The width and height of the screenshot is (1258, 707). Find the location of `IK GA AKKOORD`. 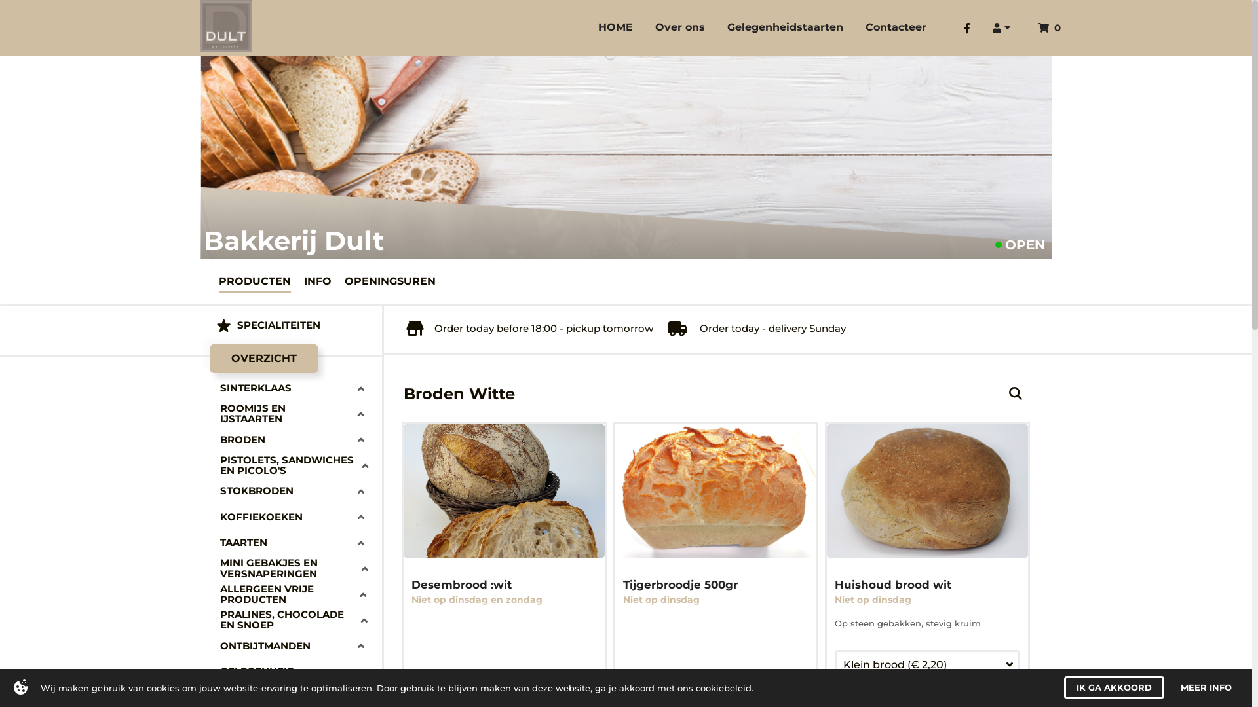

IK GA AKKOORD is located at coordinates (1114, 687).